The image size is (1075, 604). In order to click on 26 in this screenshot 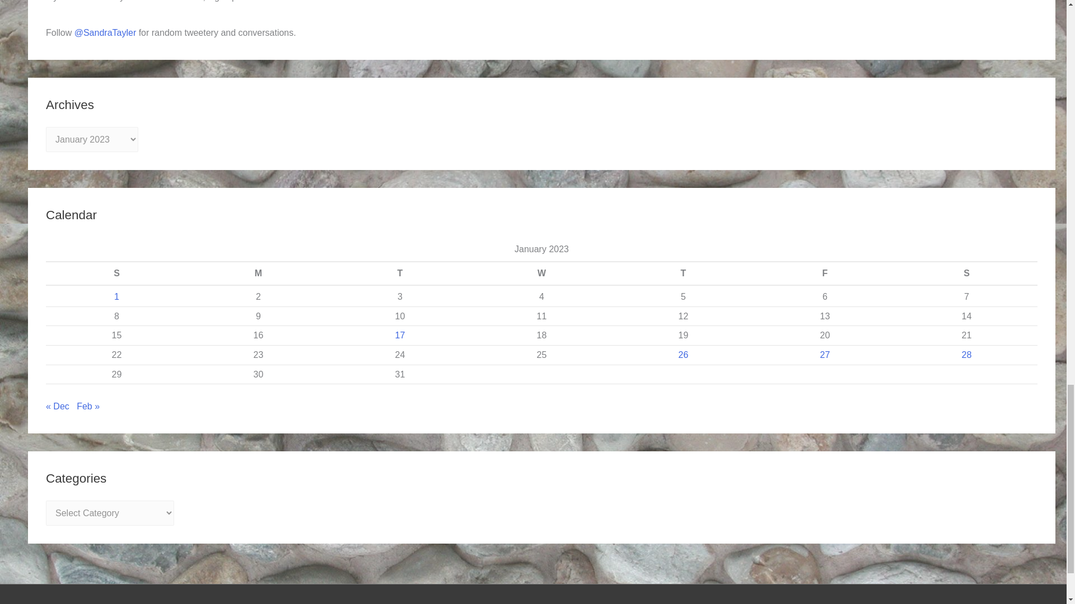, I will do `click(683, 355)`.